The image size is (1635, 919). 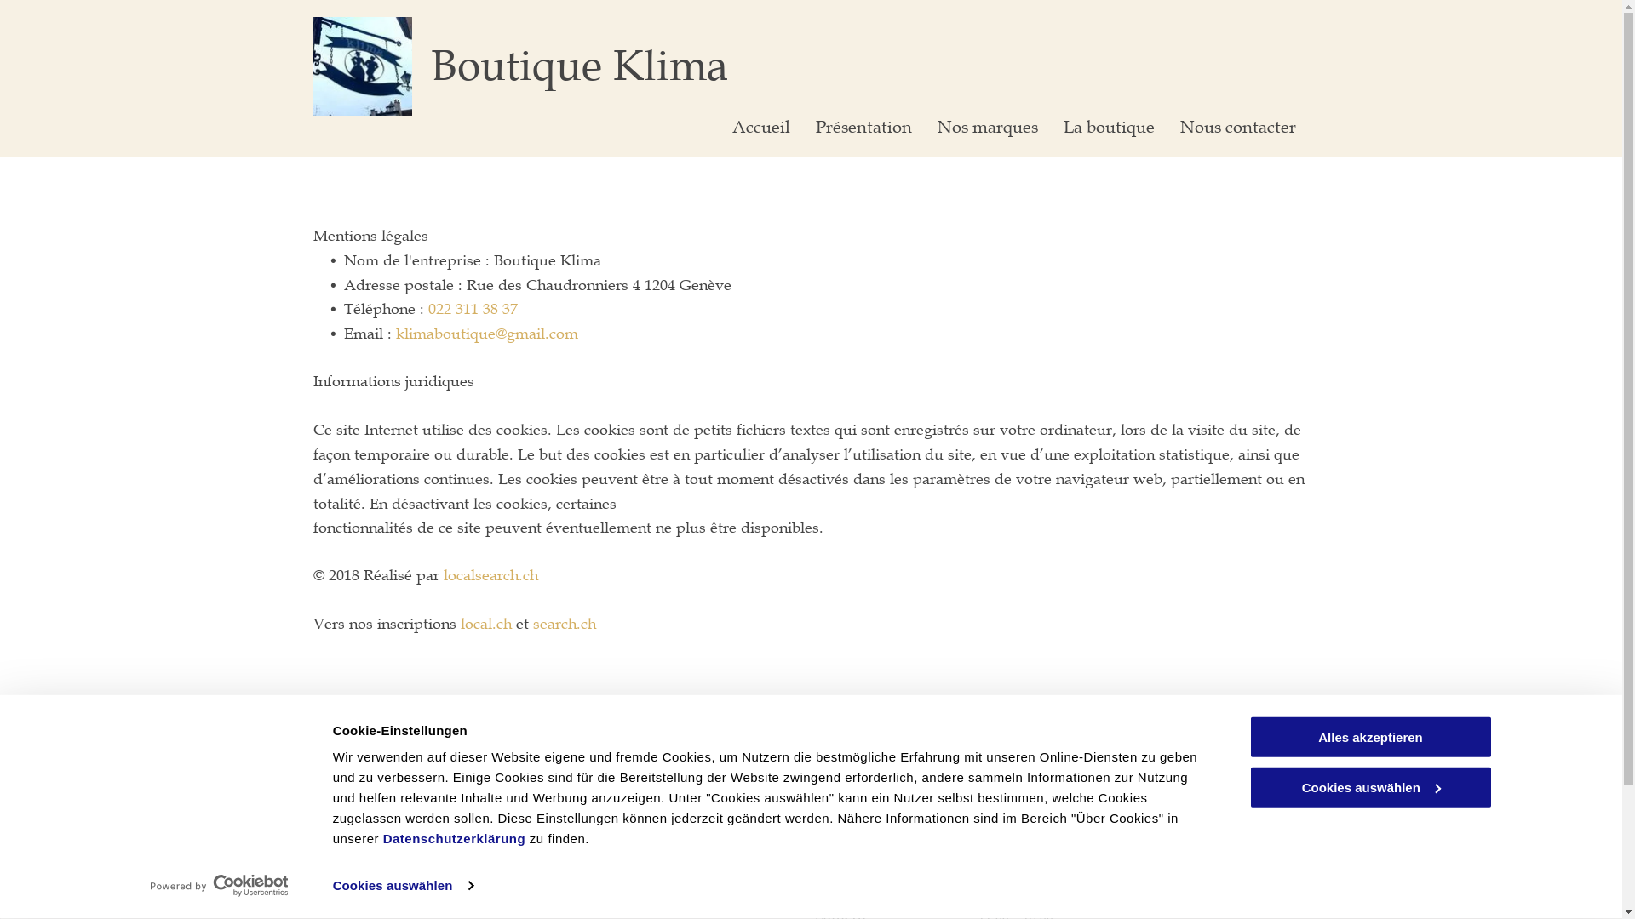 I want to click on local.ch, so click(x=485, y=624).